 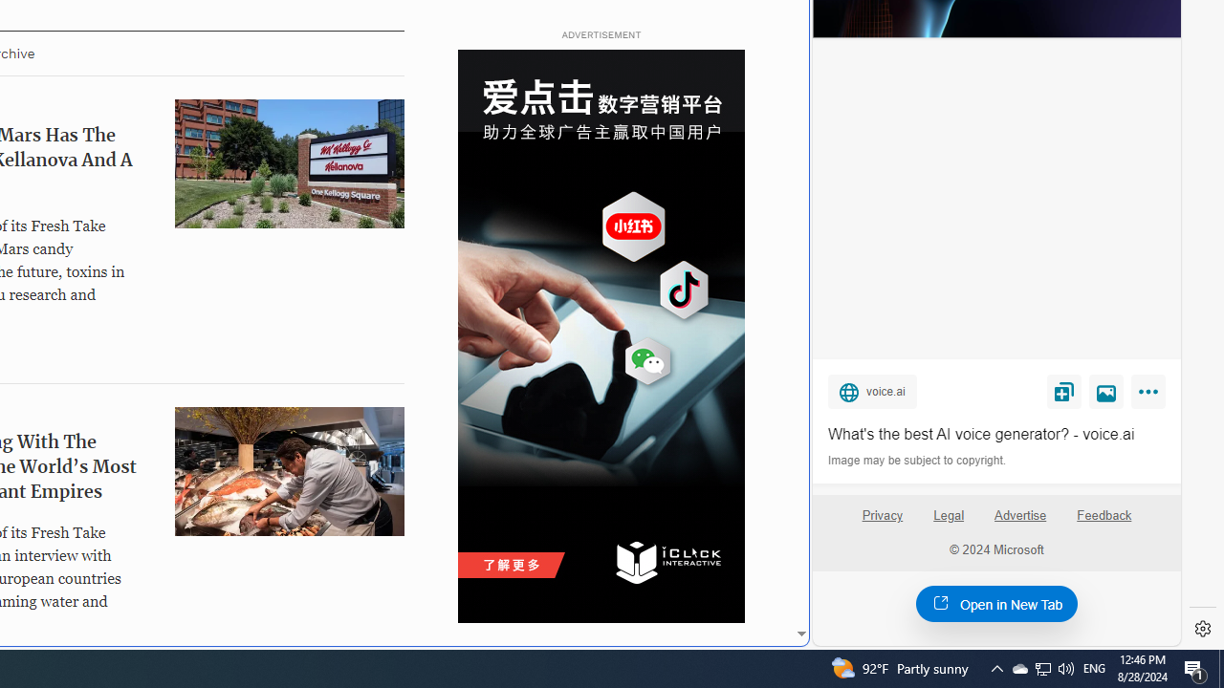 What do you see at coordinates (949, 523) in the screenshot?
I see `Legal` at bounding box center [949, 523].